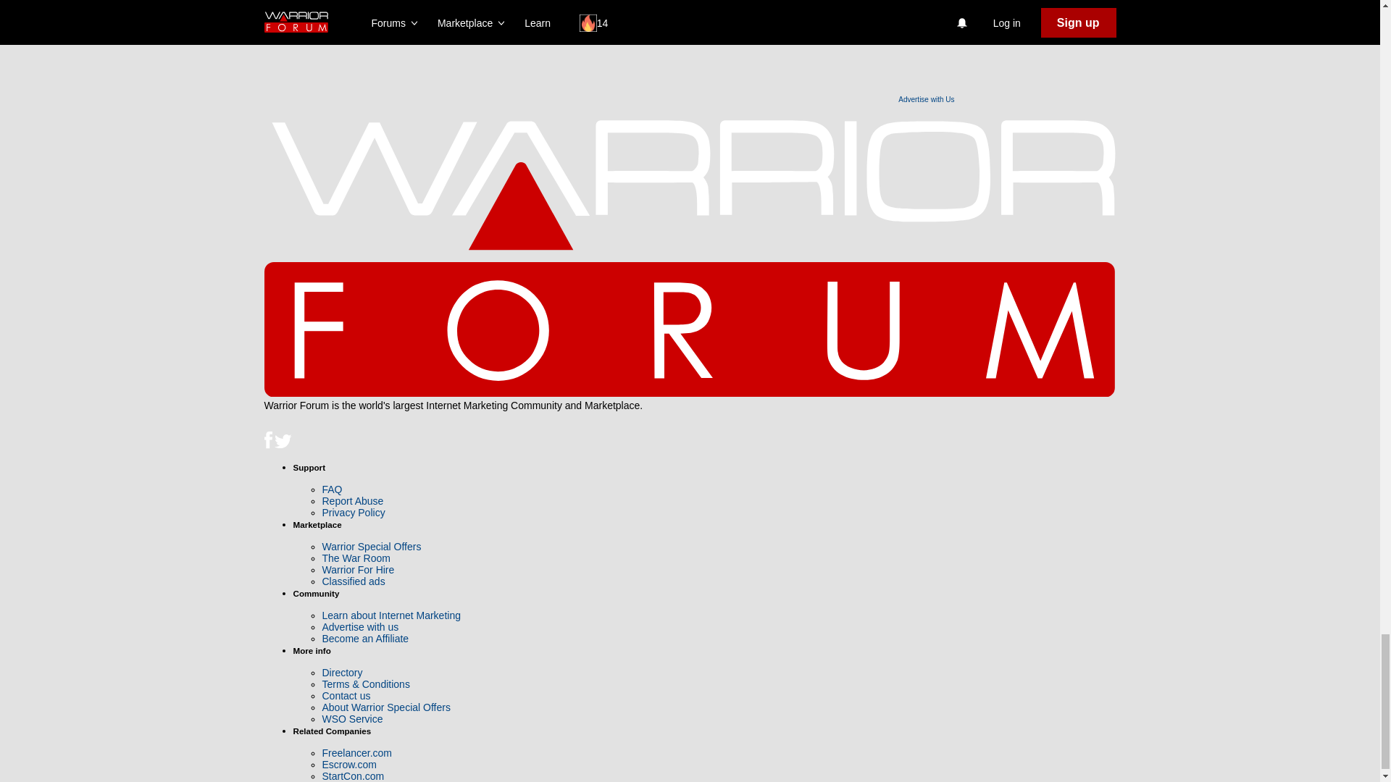 The width and height of the screenshot is (1391, 782). Describe the element at coordinates (709, 58) in the screenshot. I see `3rd party ad content` at that location.